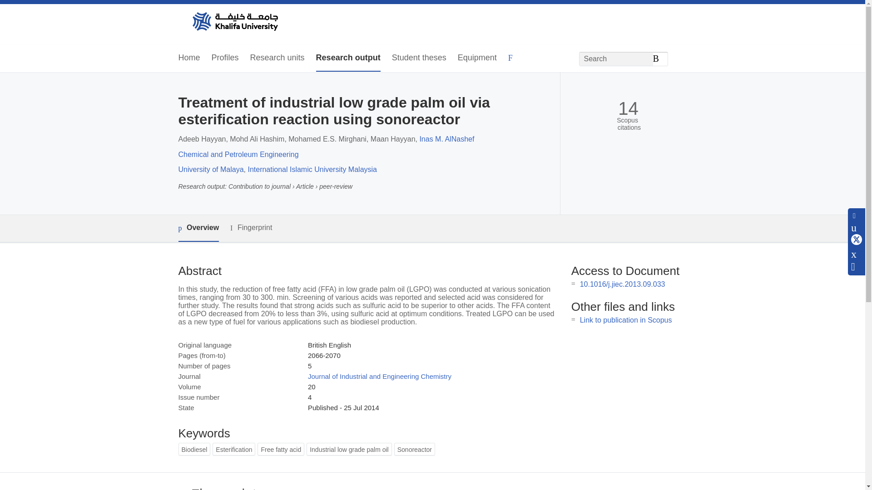 This screenshot has height=490, width=872. Describe the element at coordinates (626, 319) in the screenshot. I see `Link to publication in Scopus` at that location.